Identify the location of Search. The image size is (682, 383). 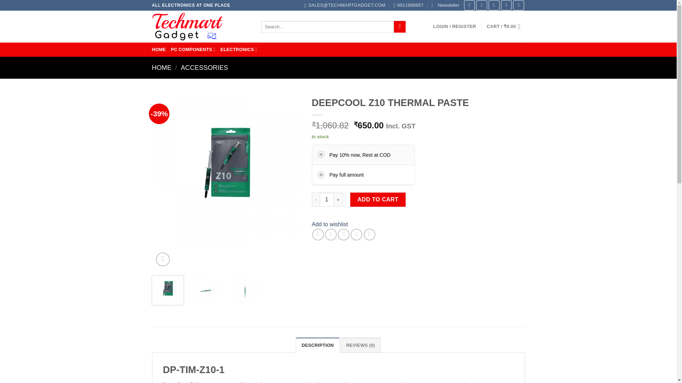
(400, 27).